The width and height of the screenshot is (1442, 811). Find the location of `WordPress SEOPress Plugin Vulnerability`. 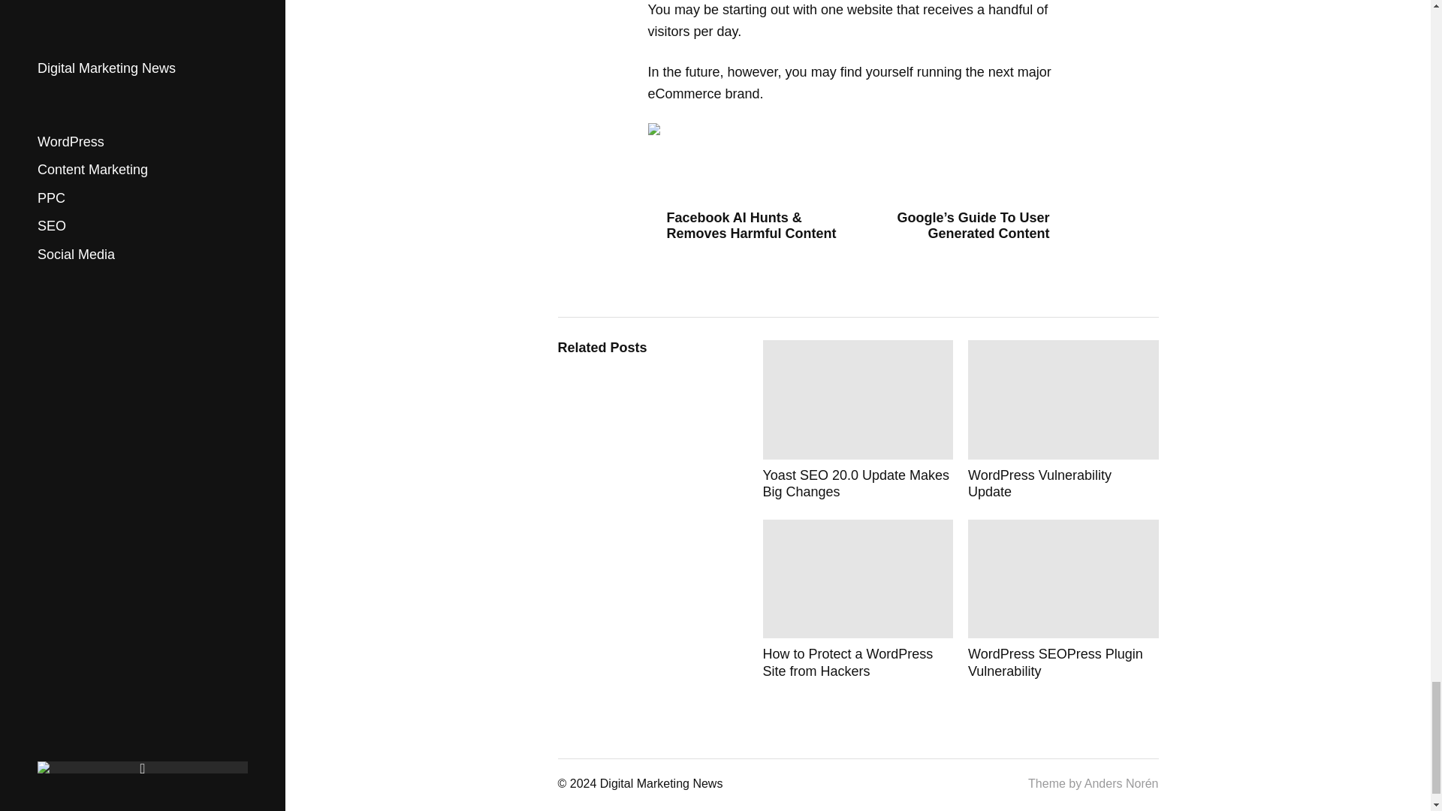

WordPress SEOPress Plugin Vulnerability is located at coordinates (1063, 599).